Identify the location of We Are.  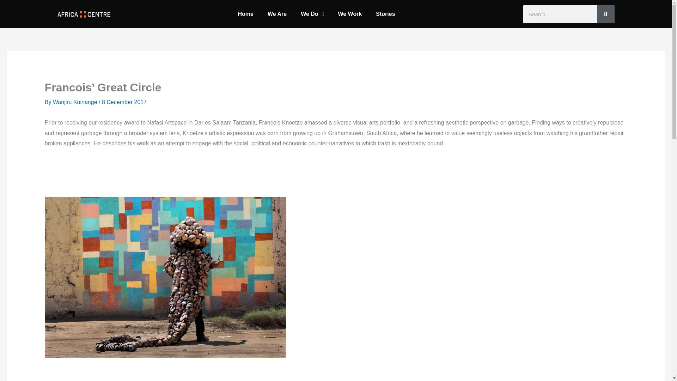
(277, 14).